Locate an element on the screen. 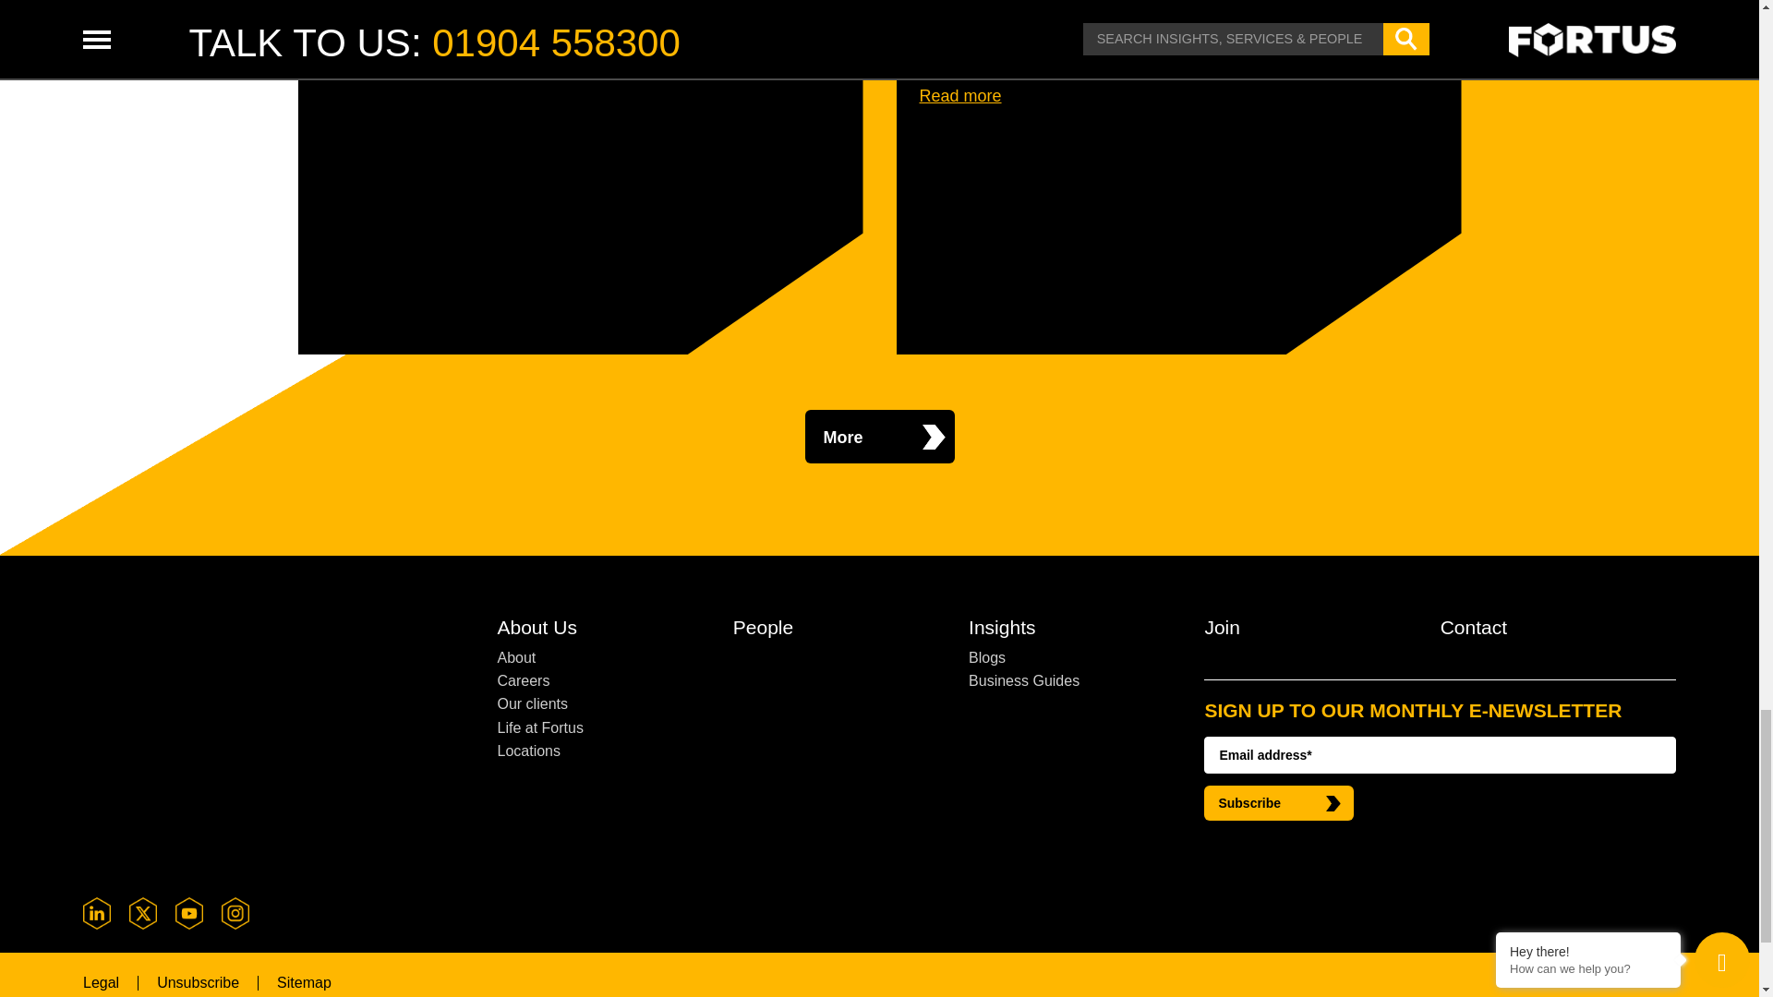  About is located at coordinates (602, 657).